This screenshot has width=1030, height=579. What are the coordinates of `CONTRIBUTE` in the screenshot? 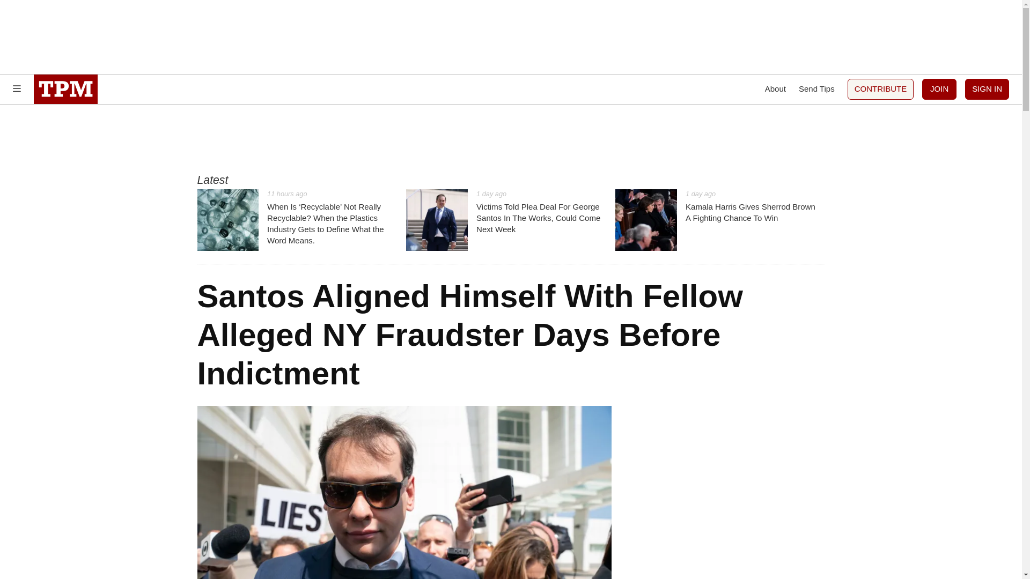 It's located at (881, 89).